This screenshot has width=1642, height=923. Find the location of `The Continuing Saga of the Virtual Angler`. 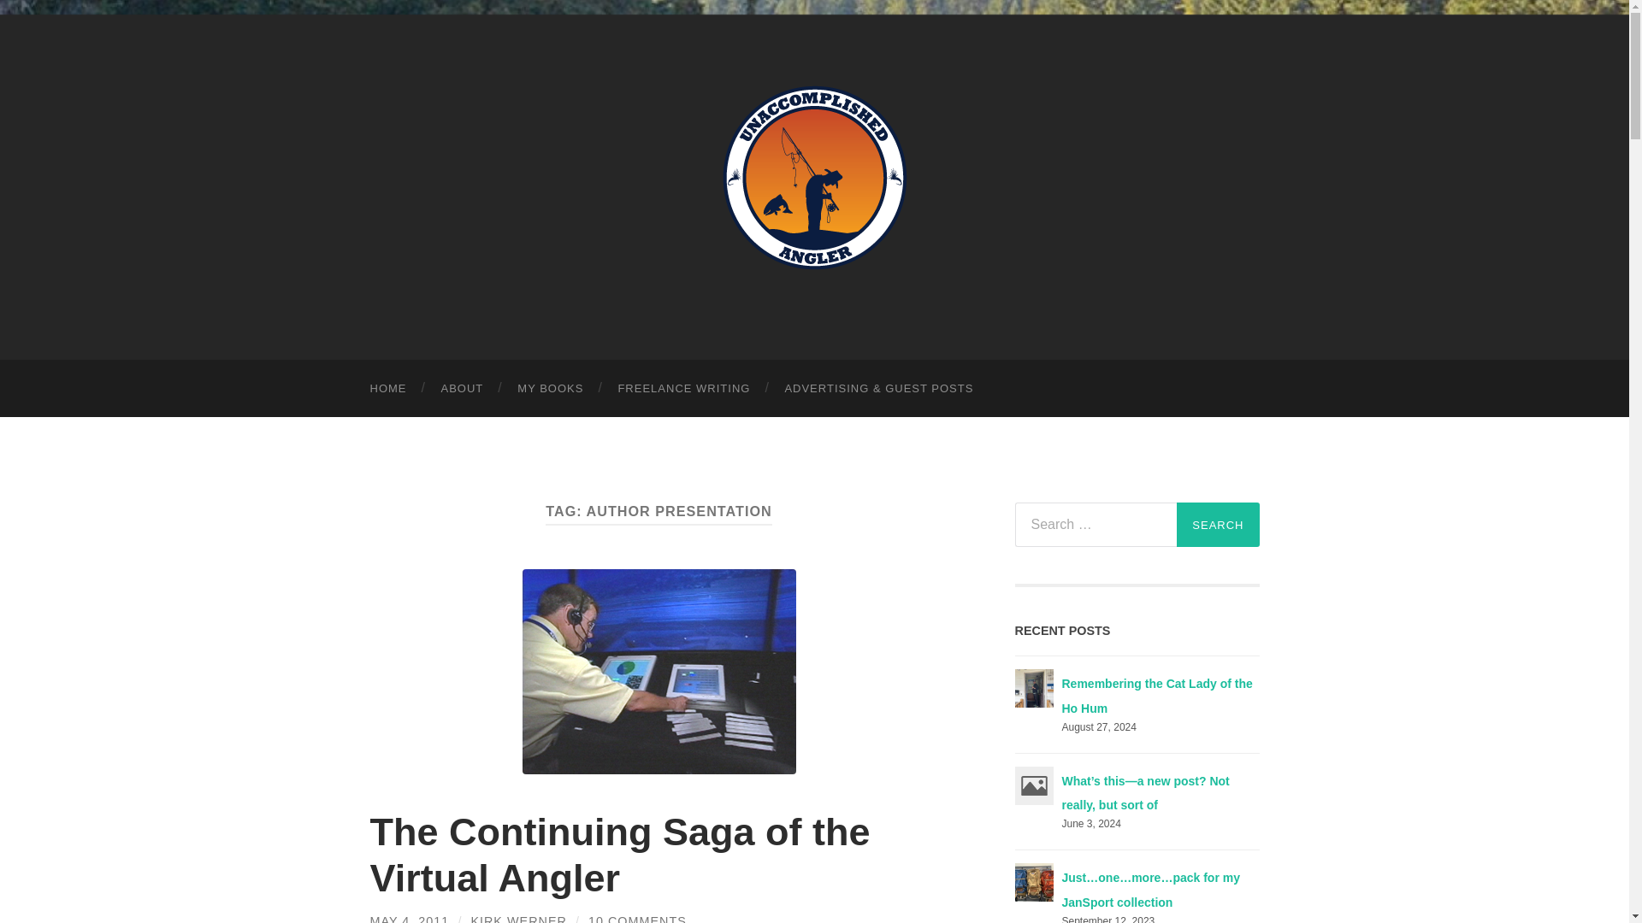

The Continuing Saga of the Virtual Angler is located at coordinates (619, 855).